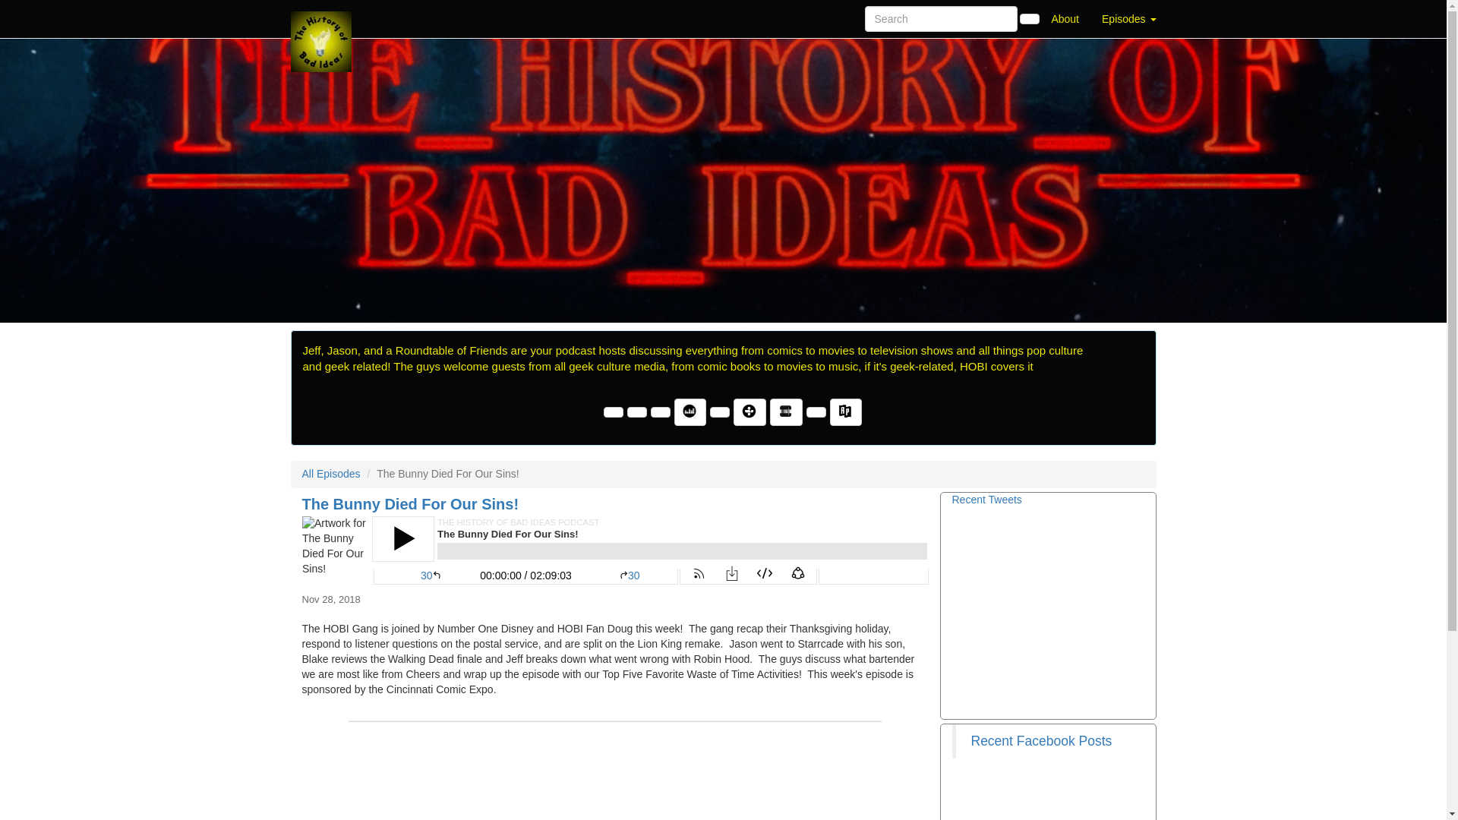 The width and height of the screenshot is (1458, 820). What do you see at coordinates (1065, 18) in the screenshot?
I see `About` at bounding box center [1065, 18].